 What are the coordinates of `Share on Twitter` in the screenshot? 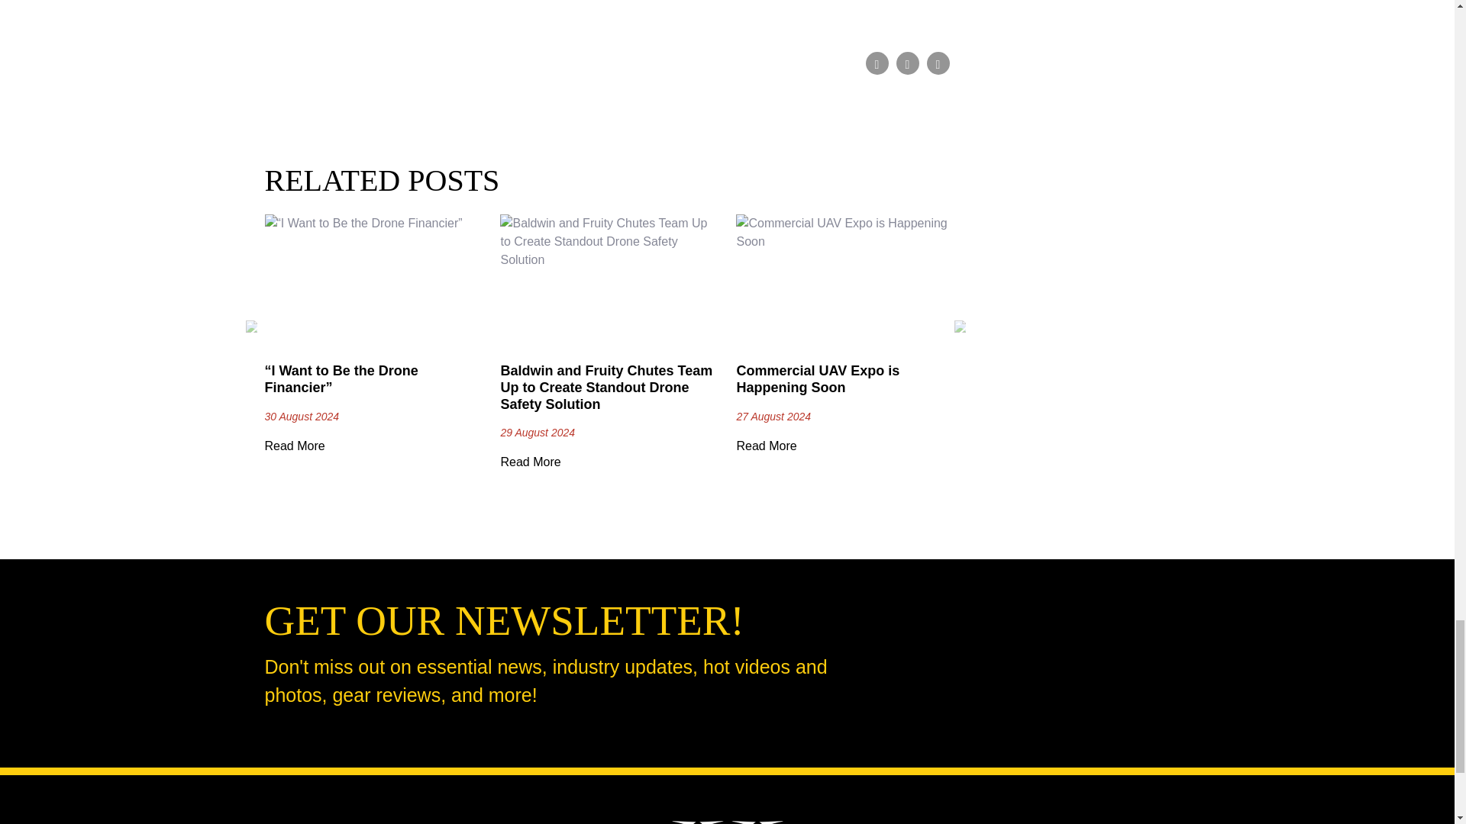 It's located at (907, 63).